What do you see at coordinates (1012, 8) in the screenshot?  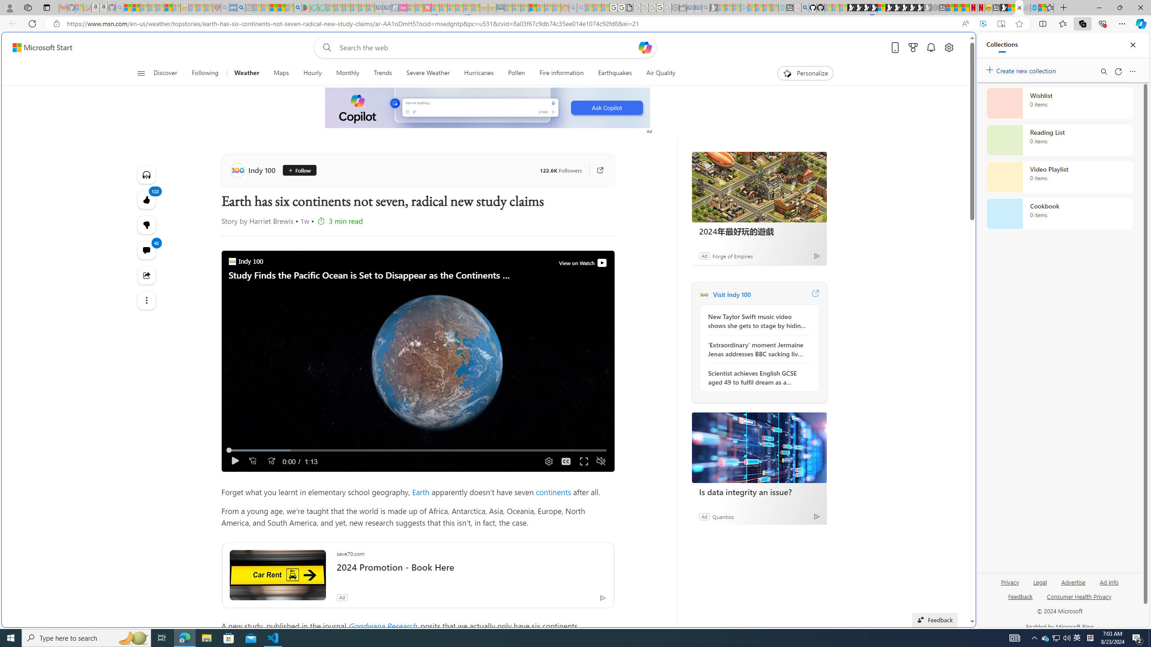 I see `World - MSN` at bounding box center [1012, 8].